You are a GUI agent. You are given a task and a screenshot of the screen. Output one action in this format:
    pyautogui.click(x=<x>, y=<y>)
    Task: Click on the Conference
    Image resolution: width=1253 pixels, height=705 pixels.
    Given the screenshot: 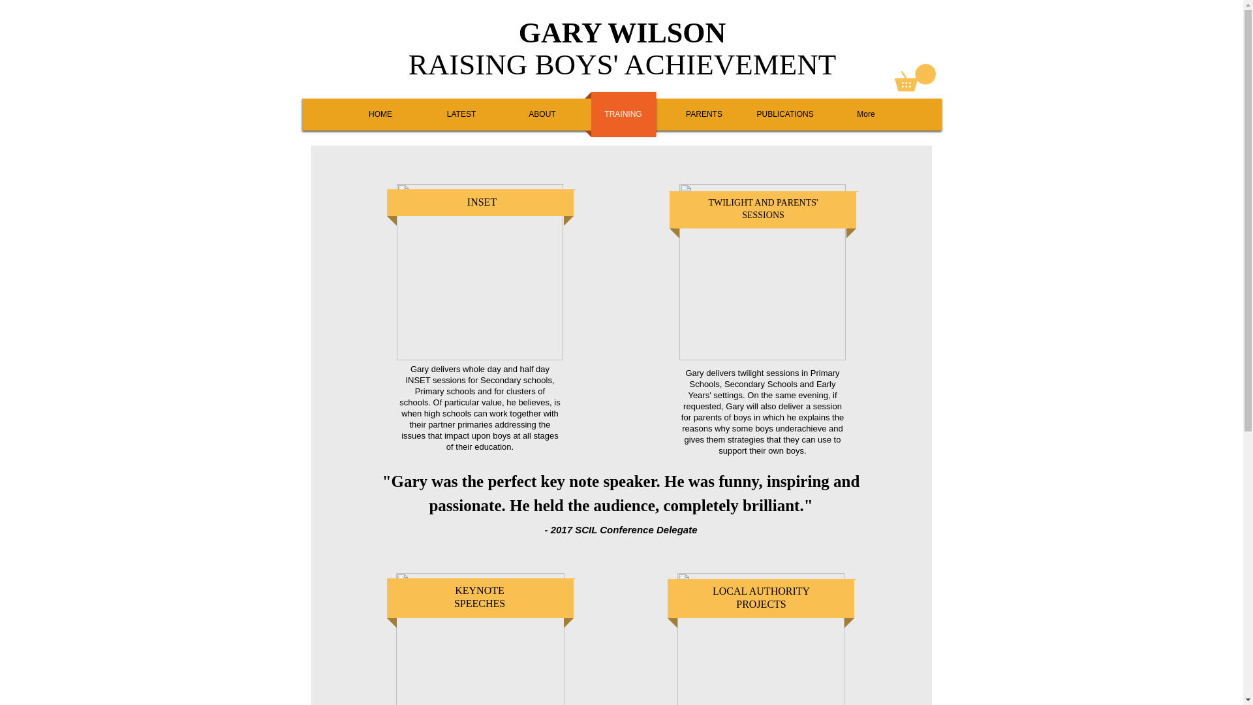 What is the action you would take?
    pyautogui.click(x=480, y=272)
    